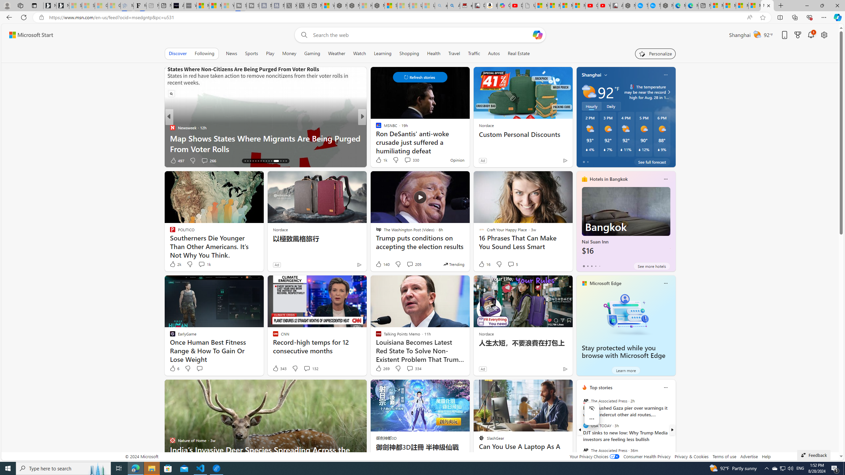  I want to click on AutomationID: tab-18, so click(250, 161).